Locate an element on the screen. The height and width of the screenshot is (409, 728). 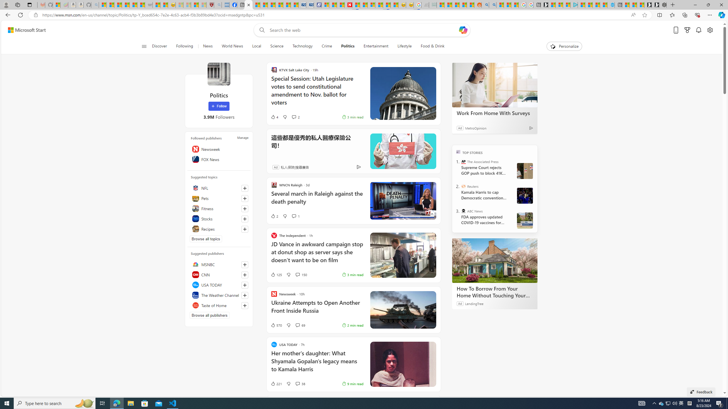
Follow is located at coordinates (219, 106).